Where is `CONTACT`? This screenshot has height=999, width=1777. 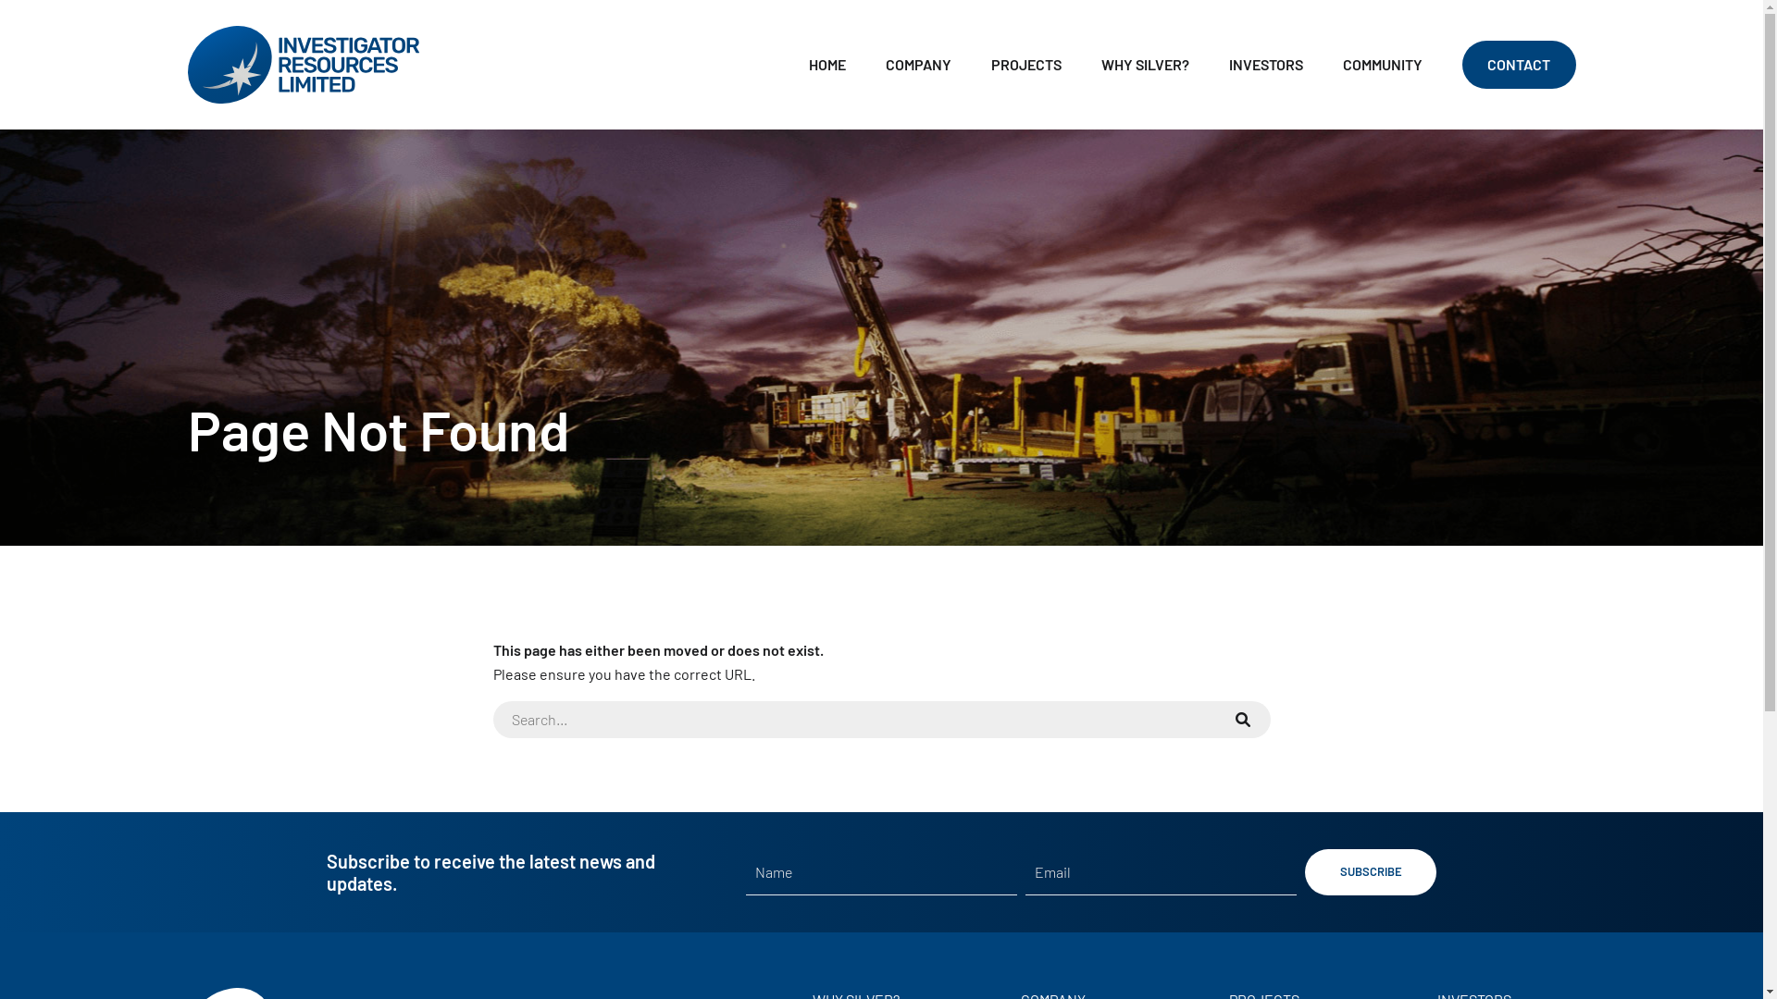 CONTACT is located at coordinates (1519, 65).